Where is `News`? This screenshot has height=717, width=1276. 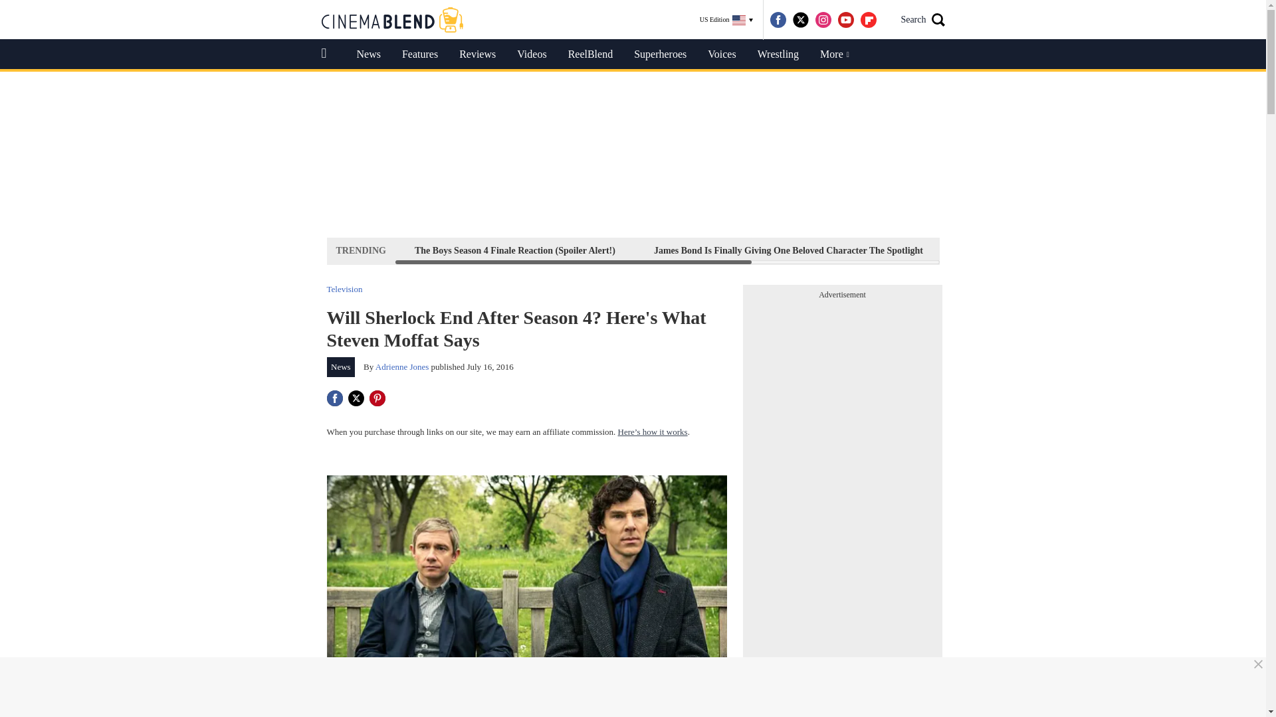
News is located at coordinates (341, 366).